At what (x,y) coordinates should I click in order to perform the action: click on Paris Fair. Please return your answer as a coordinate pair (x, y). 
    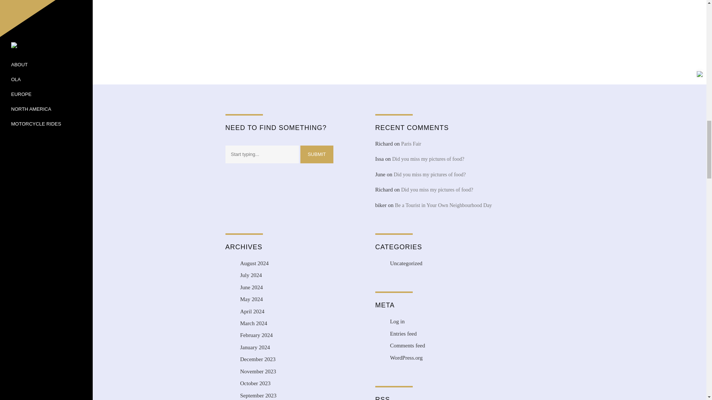
    Looking at the image, I should click on (411, 144).